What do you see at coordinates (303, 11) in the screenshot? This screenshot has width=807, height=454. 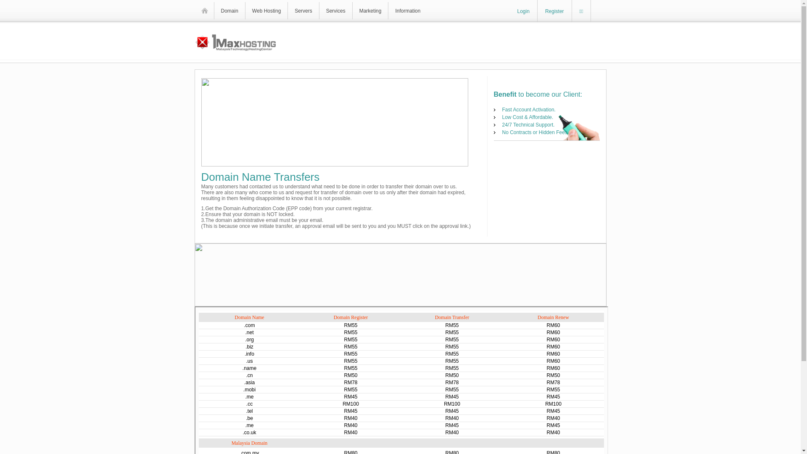 I see `Servers` at bounding box center [303, 11].